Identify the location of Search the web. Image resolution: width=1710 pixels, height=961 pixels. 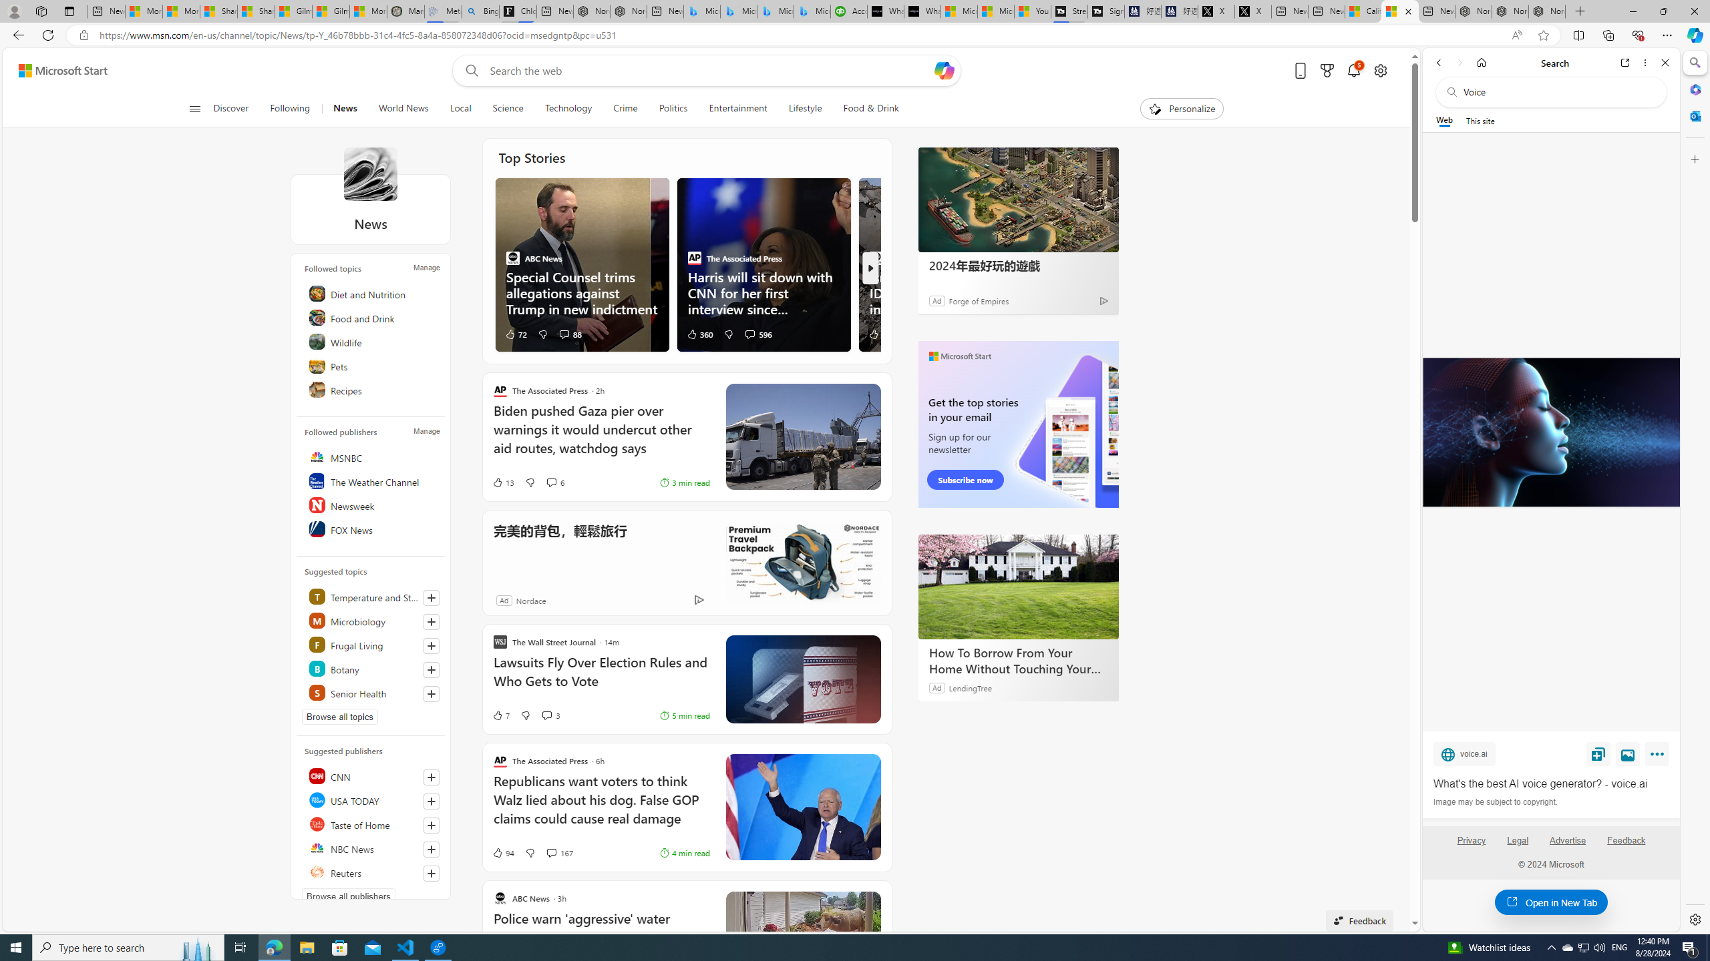
(1558, 92).